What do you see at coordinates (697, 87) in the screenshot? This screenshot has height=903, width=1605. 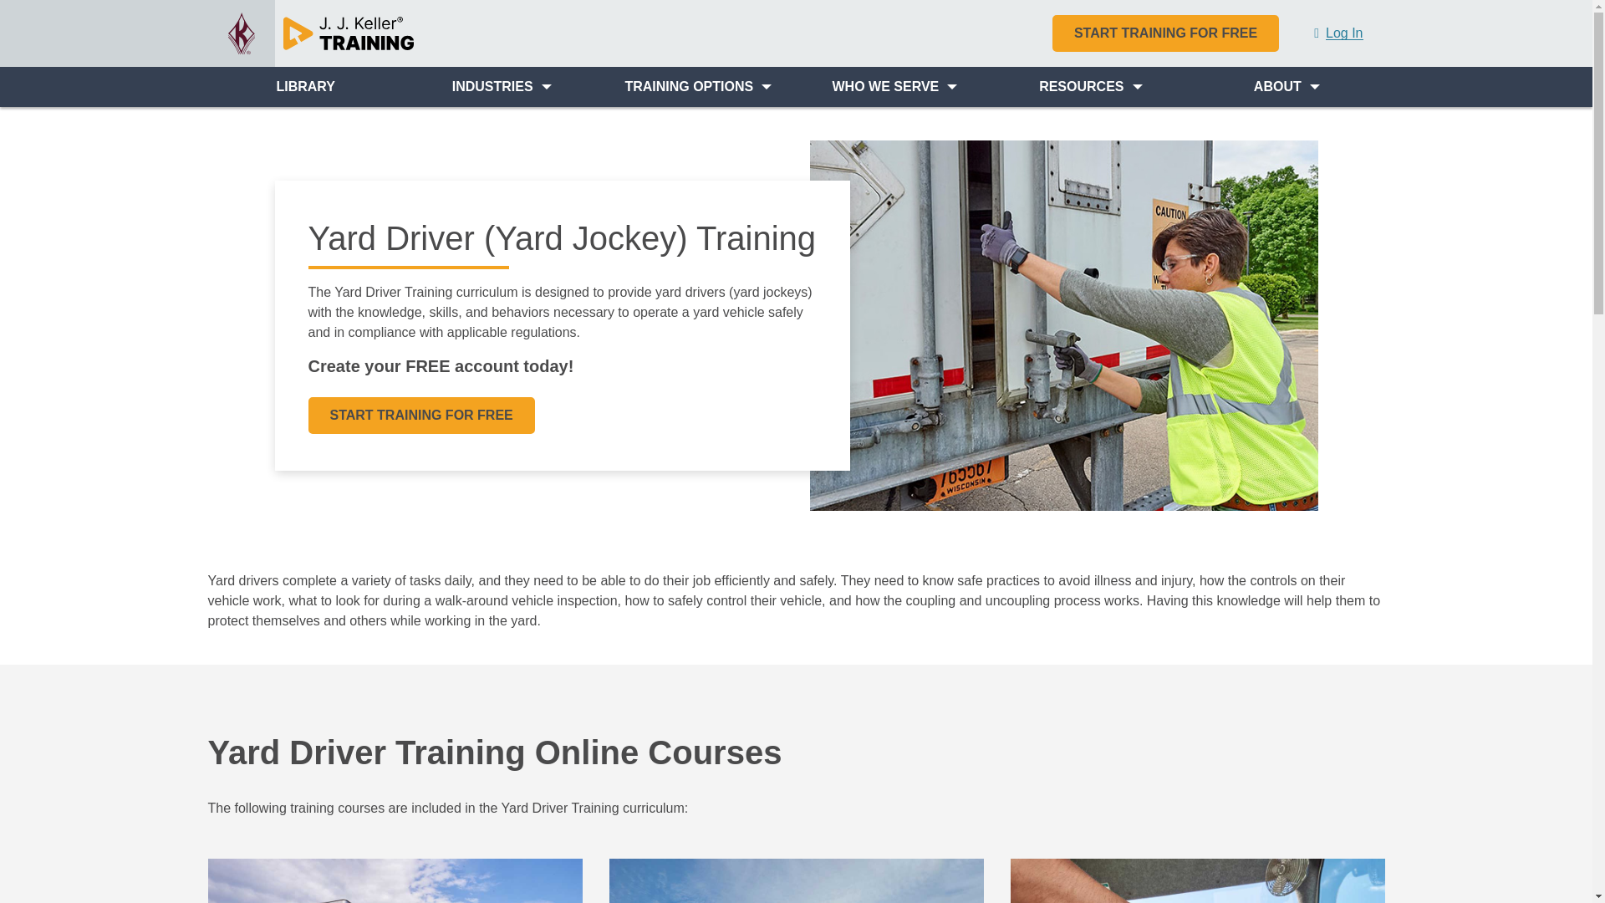 I see `TRAINING OPTIONS` at bounding box center [697, 87].